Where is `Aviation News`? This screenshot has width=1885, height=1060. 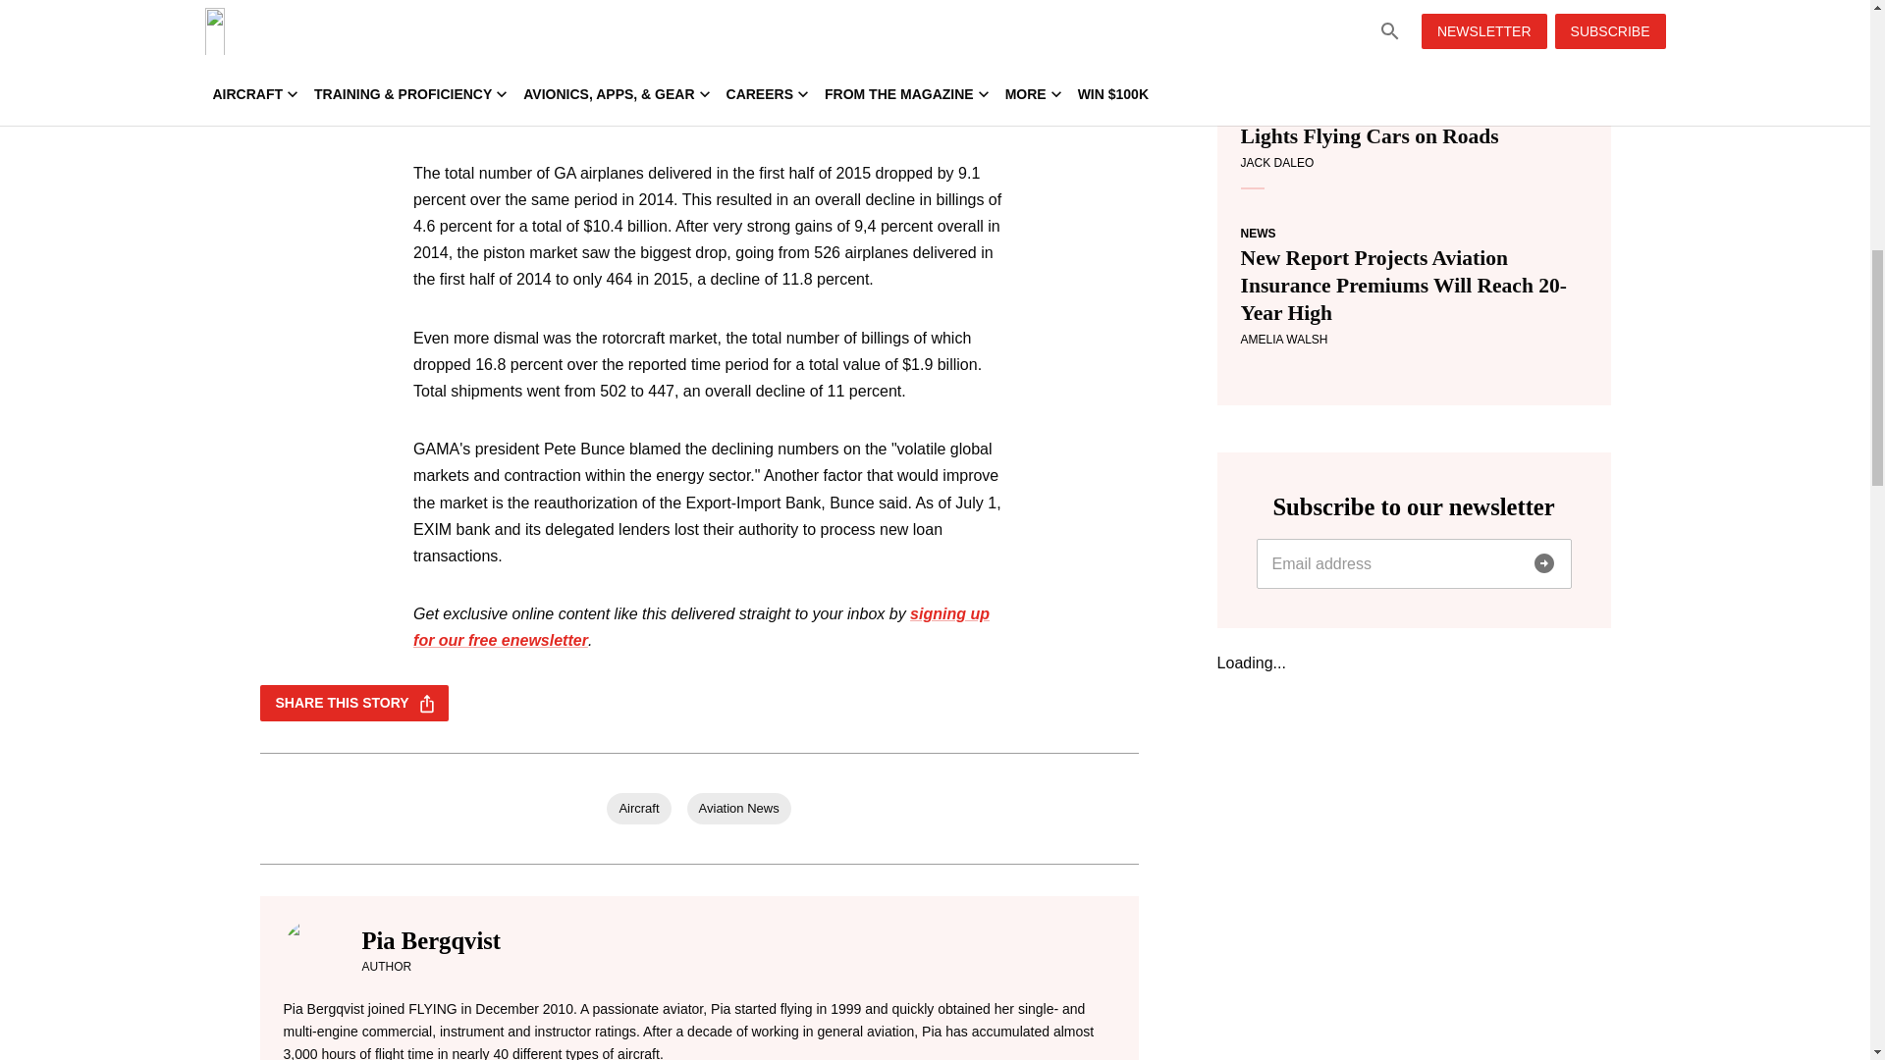
Aviation News is located at coordinates (739, 809).